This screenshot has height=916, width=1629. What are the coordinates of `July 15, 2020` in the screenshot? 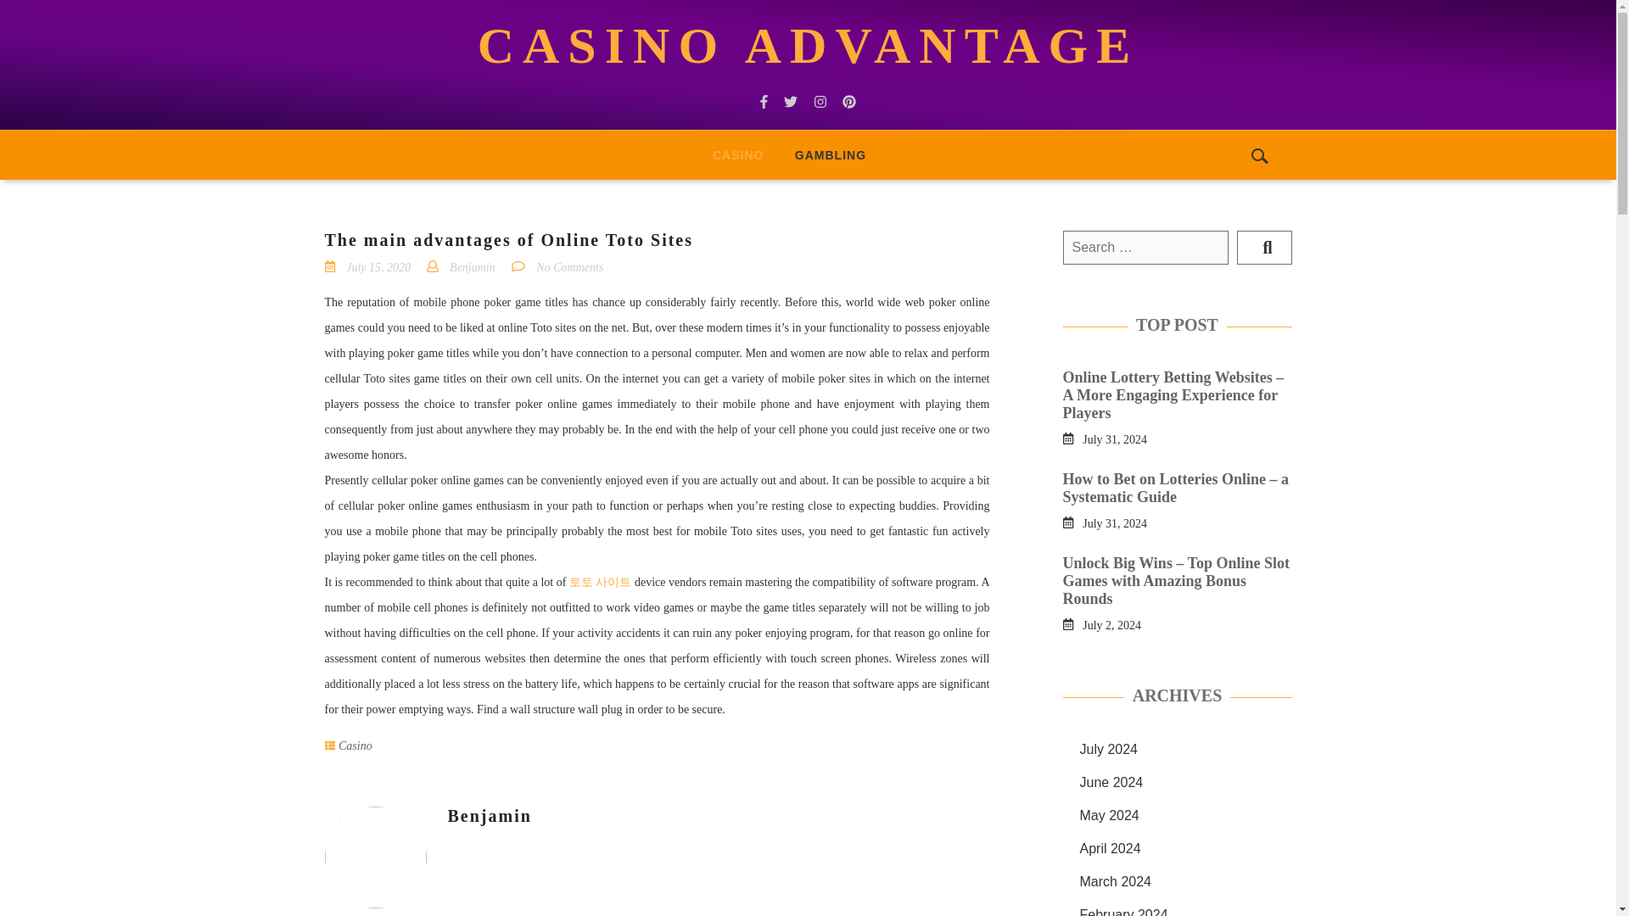 It's located at (378, 266).